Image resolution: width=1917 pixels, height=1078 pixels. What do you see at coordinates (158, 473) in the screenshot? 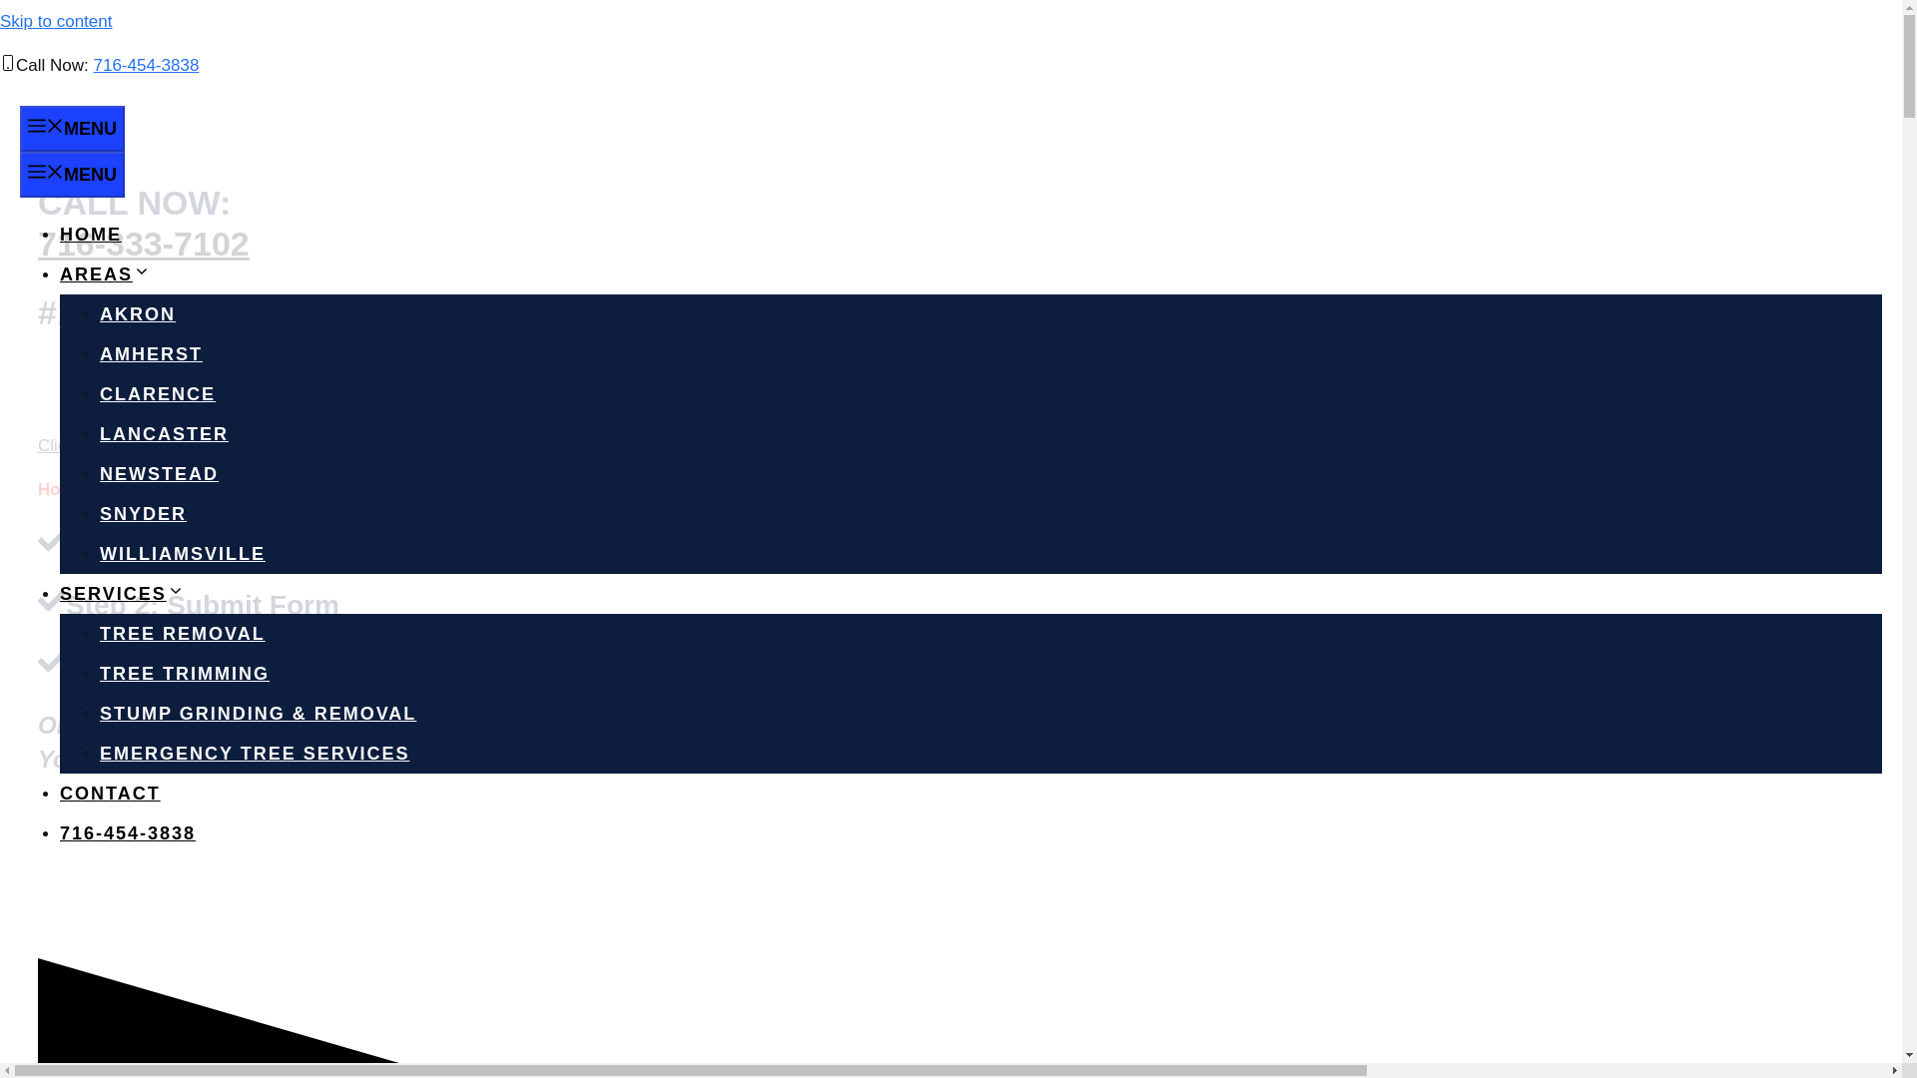
I see `NEWSTEAD` at bounding box center [158, 473].